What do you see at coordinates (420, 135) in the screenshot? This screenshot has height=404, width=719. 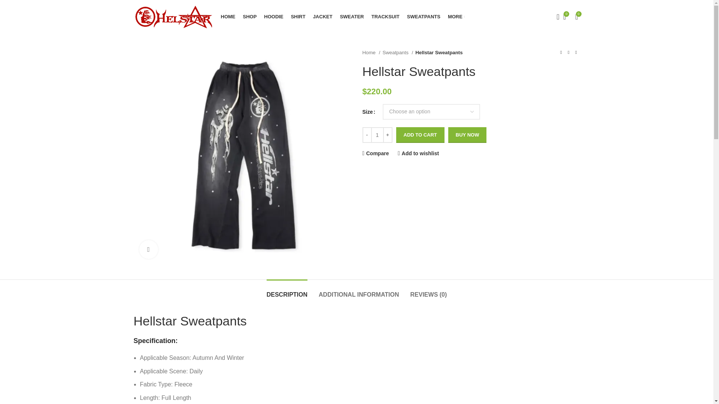 I see `ADD TO CART` at bounding box center [420, 135].